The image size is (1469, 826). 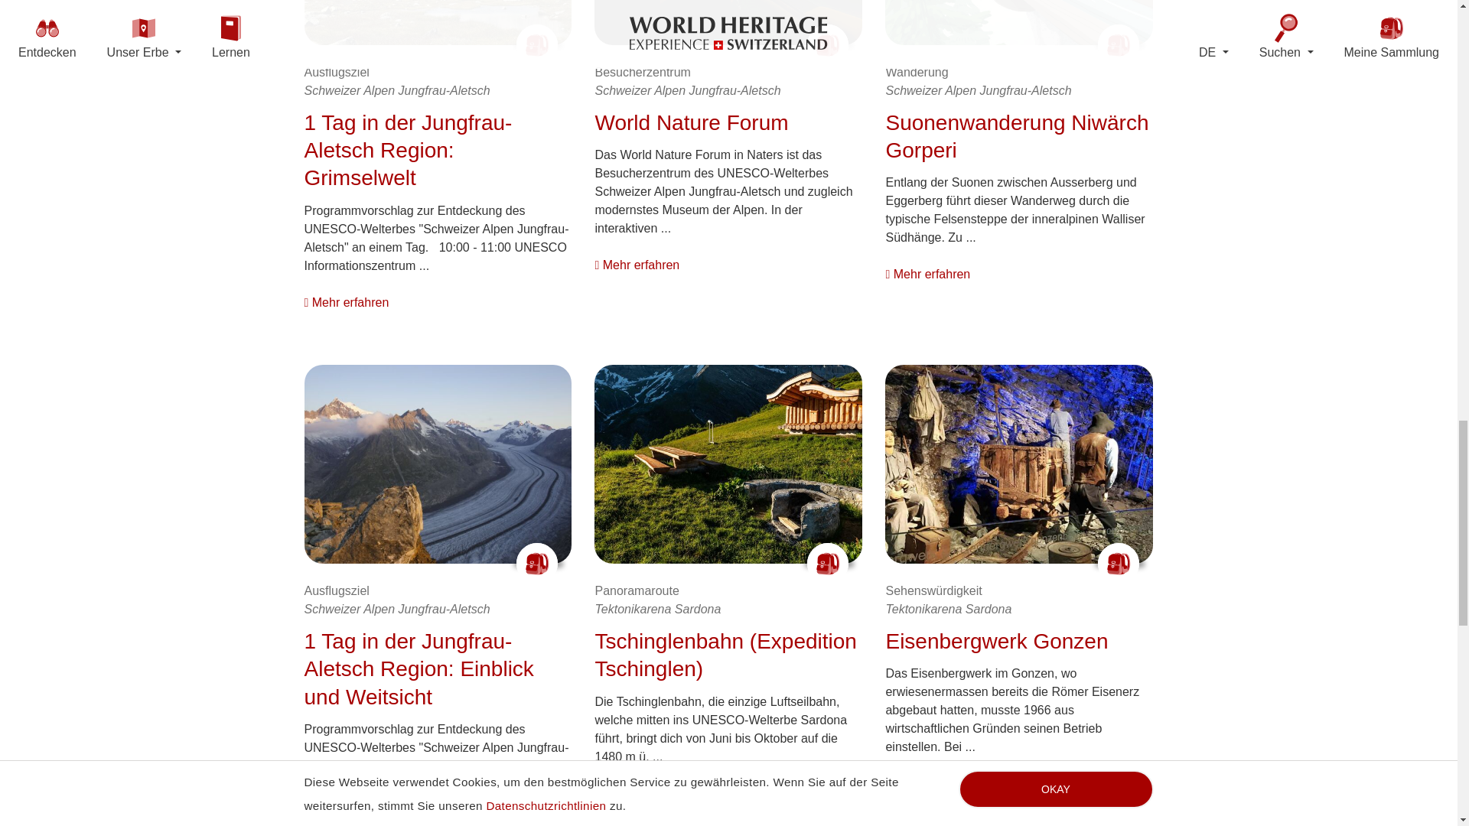 I want to click on Merken, so click(x=1119, y=563).